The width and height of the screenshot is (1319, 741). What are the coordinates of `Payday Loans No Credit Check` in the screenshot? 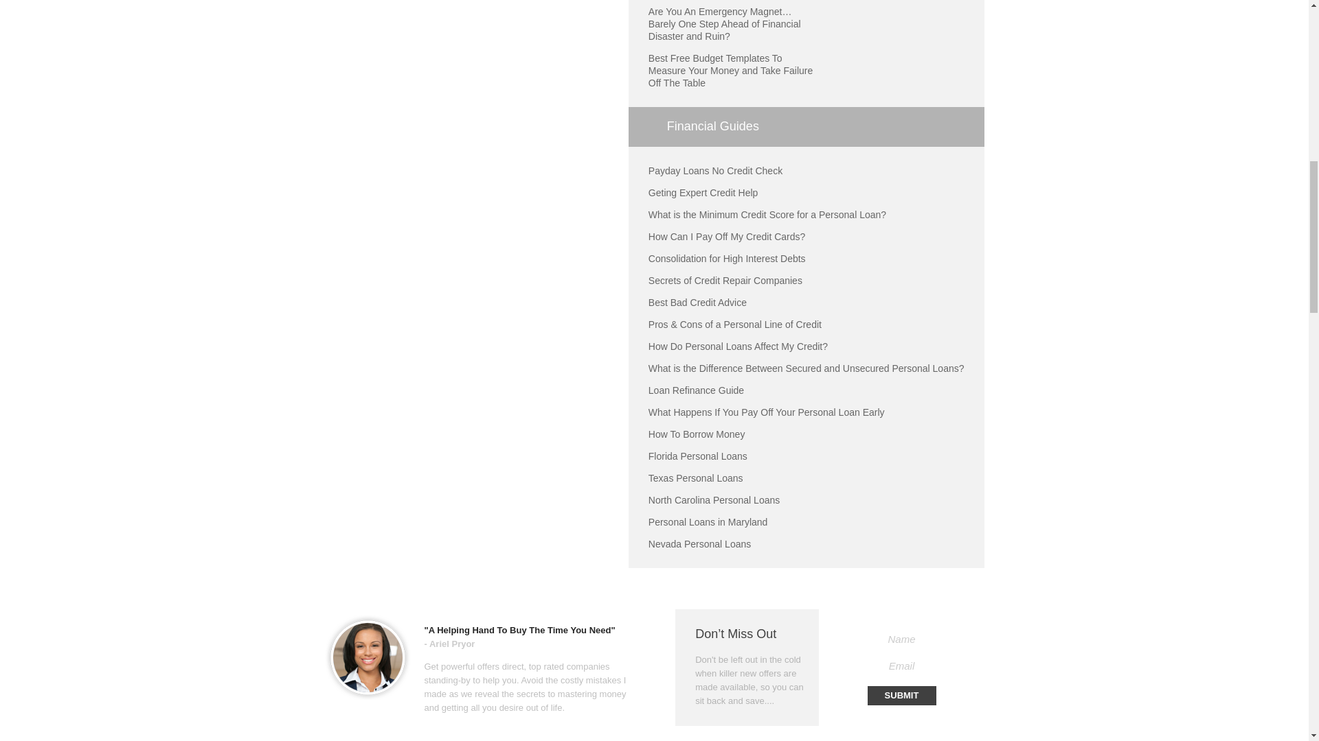 It's located at (715, 170).